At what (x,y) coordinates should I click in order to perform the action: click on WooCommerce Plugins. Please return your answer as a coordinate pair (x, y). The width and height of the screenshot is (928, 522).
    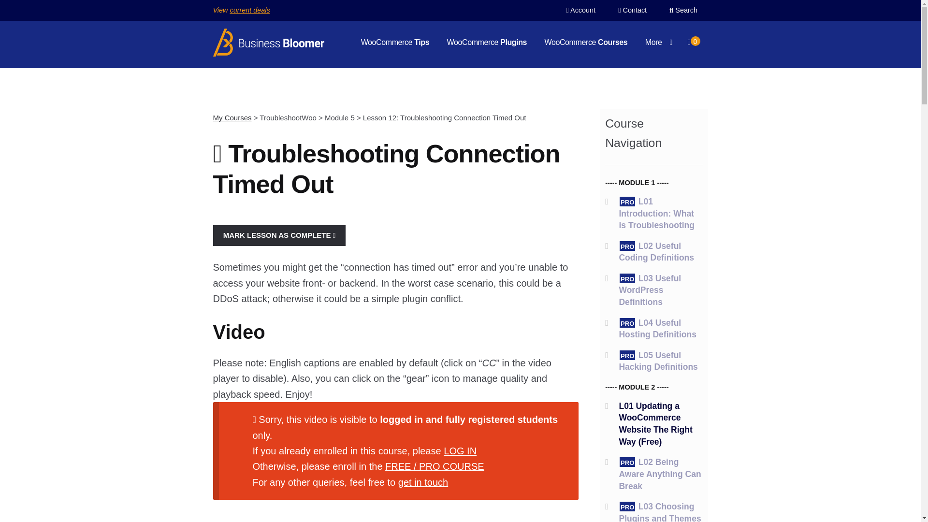
    Looking at the image, I should click on (486, 43).